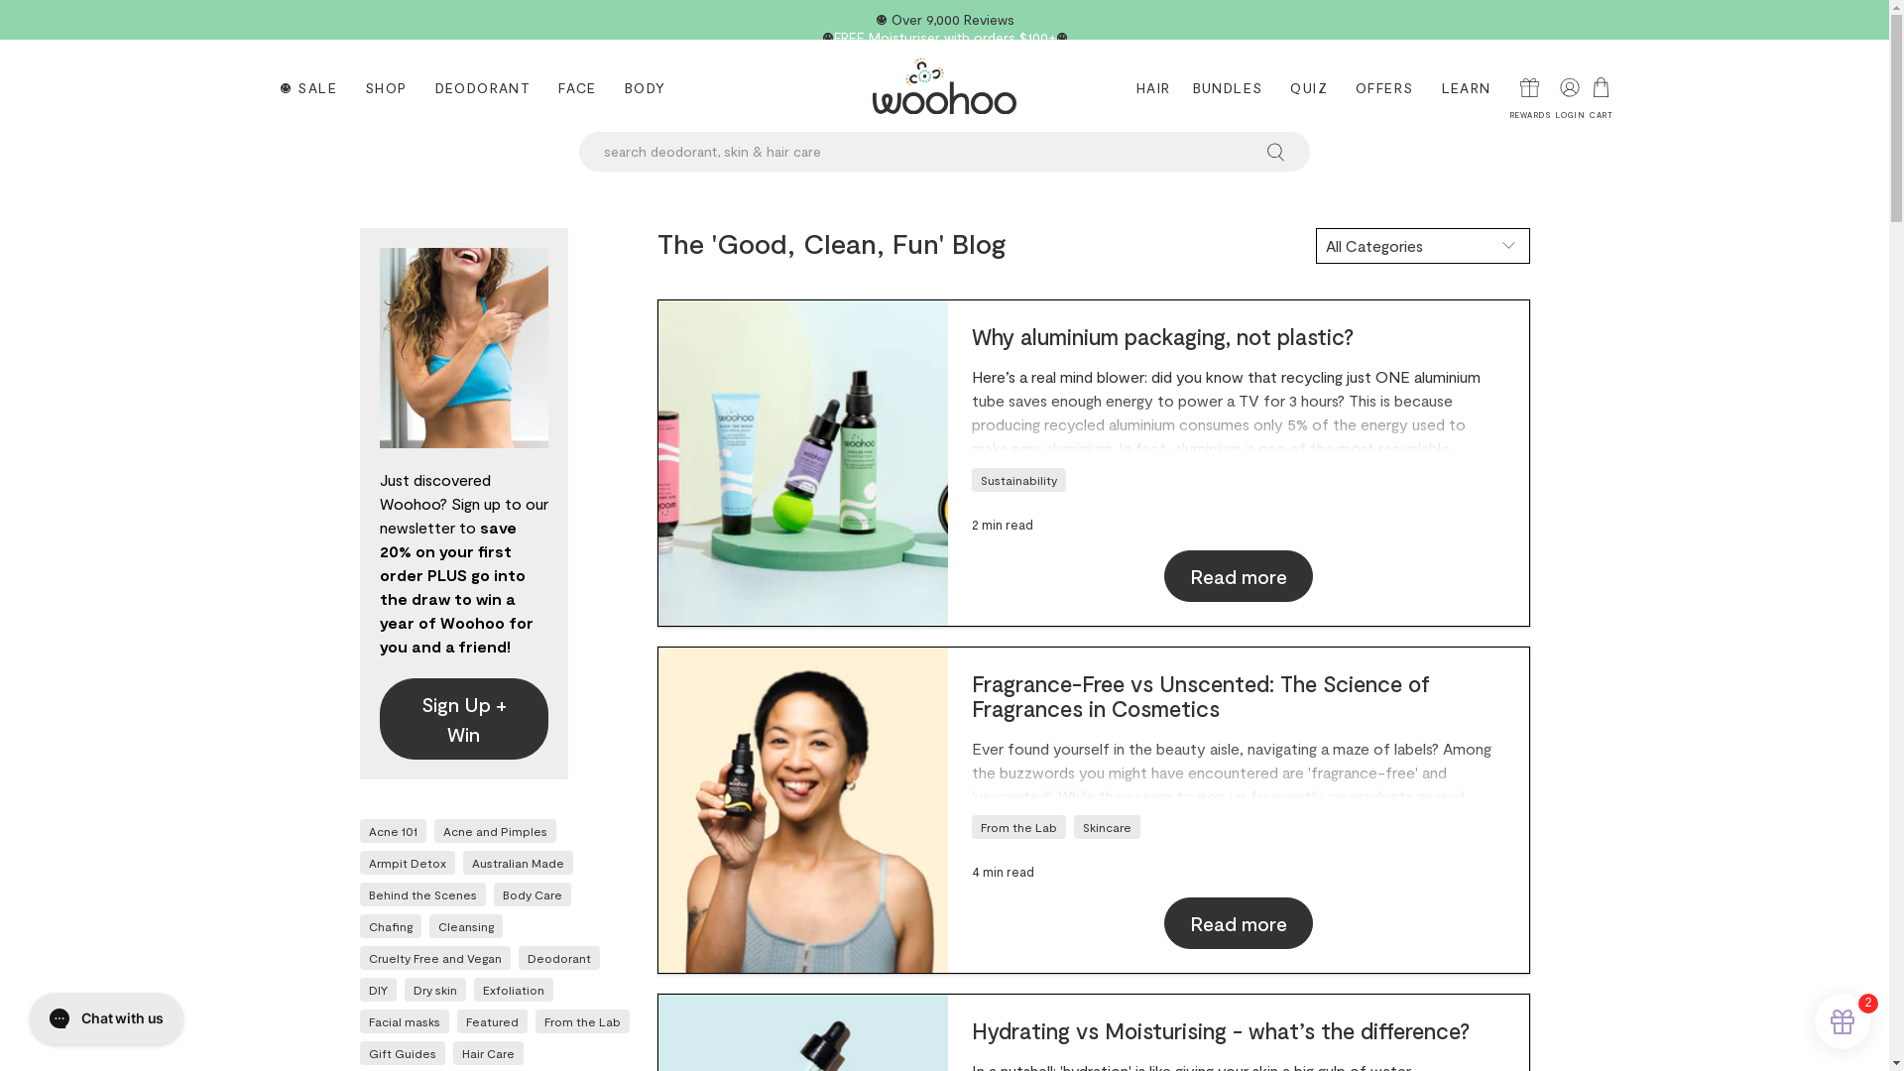  Describe the element at coordinates (494, 831) in the screenshot. I see `Acne and Pimples` at that location.